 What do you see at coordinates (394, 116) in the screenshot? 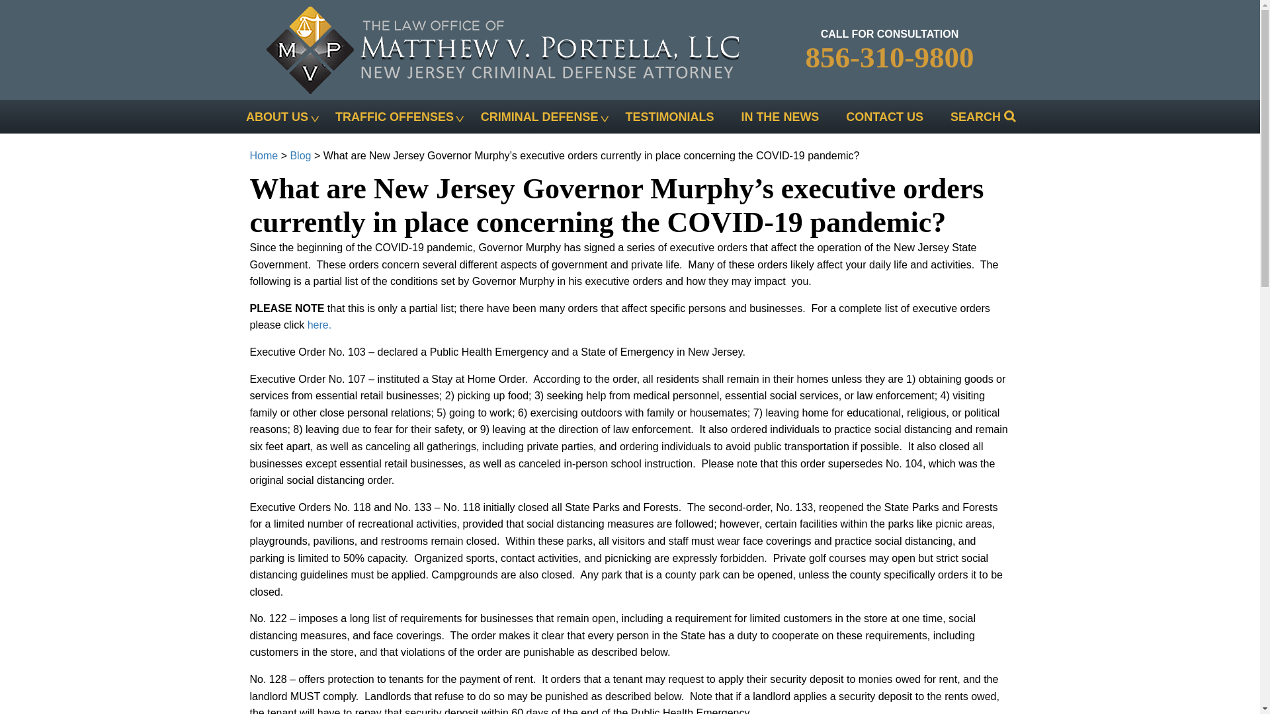
I see `TRAFFIC OFFENSES` at bounding box center [394, 116].